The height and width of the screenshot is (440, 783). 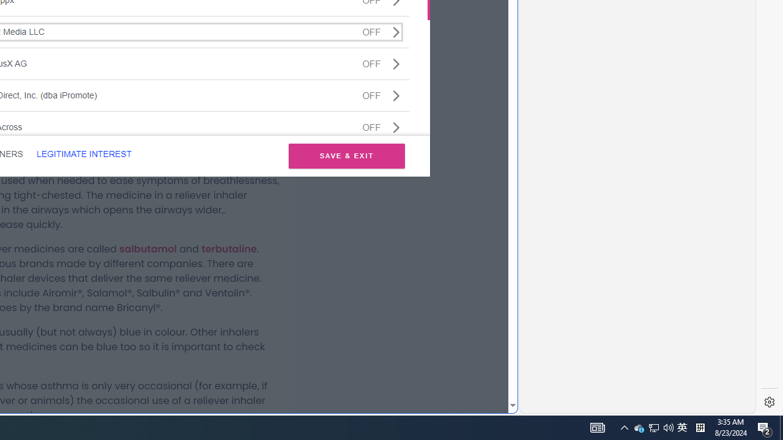 I want to click on terbutaline, so click(x=229, y=249).